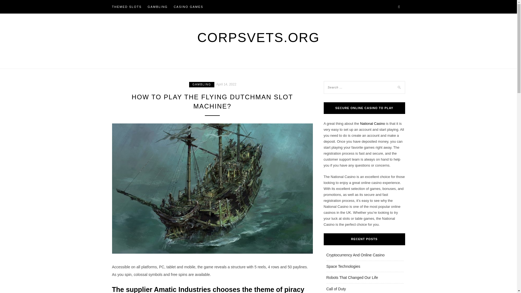 The height and width of the screenshot is (293, 521). Describe the element at coordinates (127, 7) in the screenshot. I see `THEMED SLOTS` at that location.